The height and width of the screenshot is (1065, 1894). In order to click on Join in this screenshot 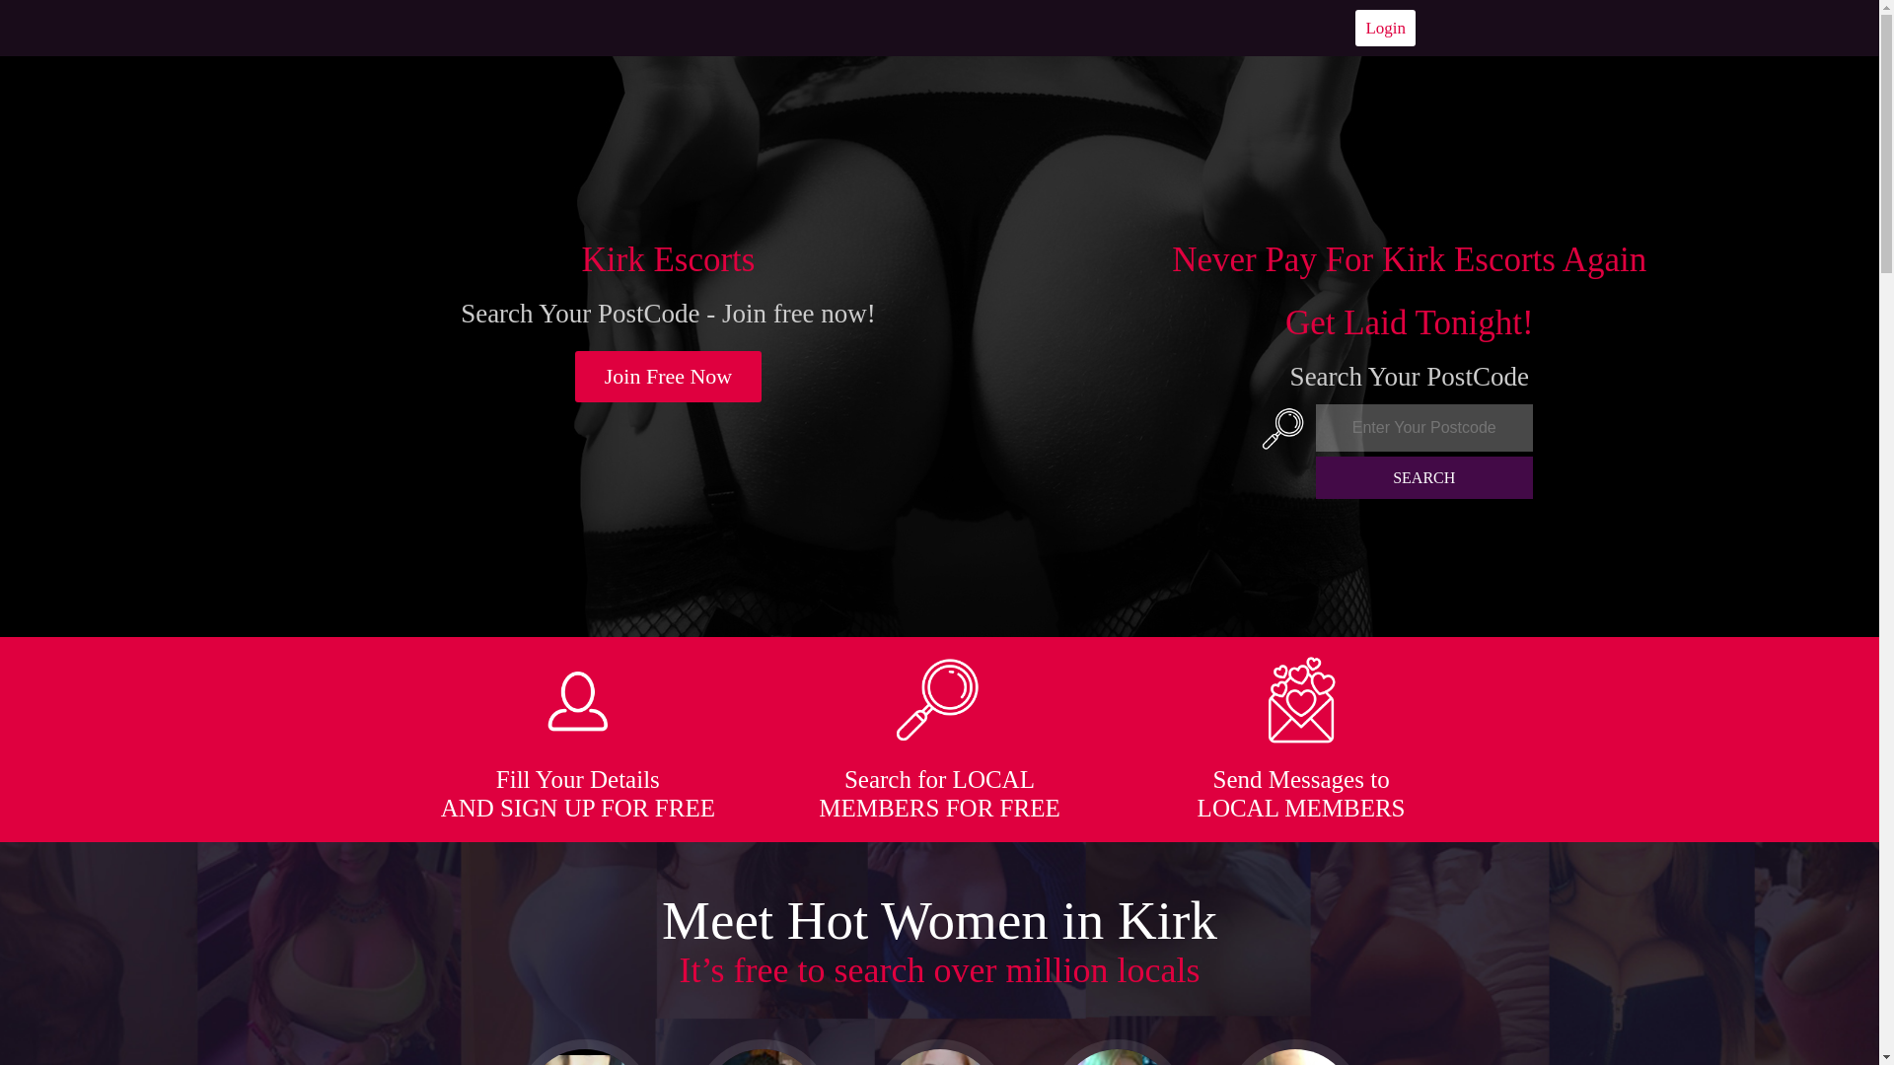, I will do `click(669, 377)`.